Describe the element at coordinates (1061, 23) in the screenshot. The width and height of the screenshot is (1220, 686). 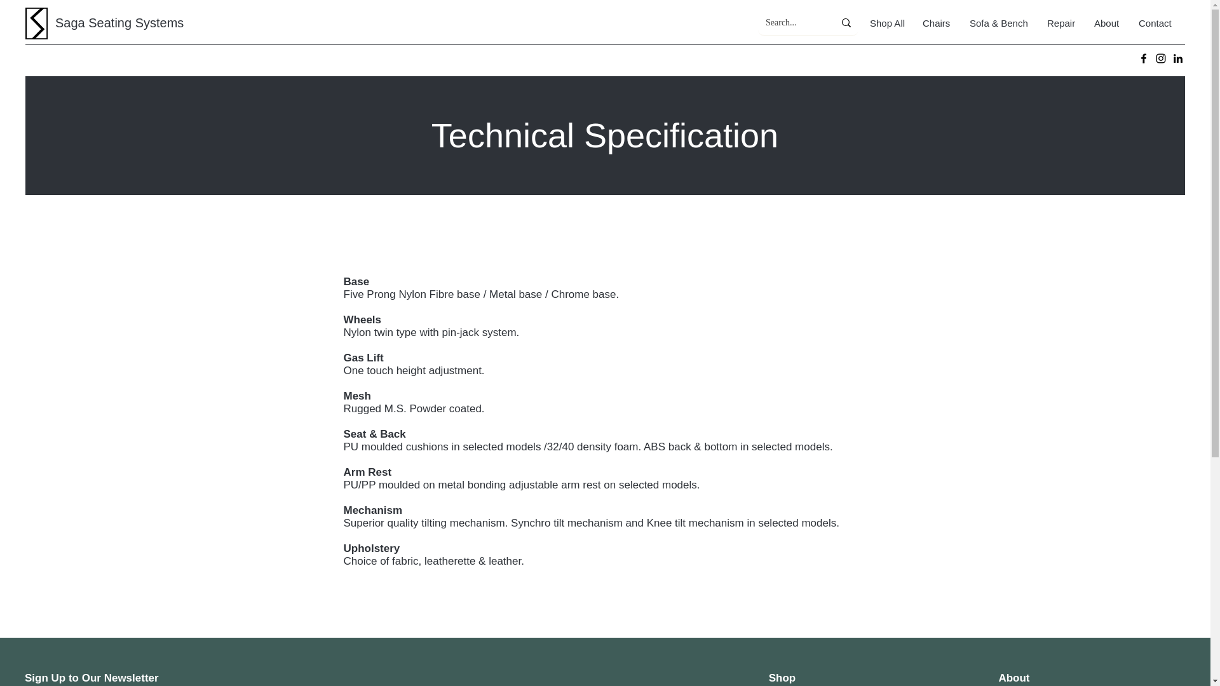
I see `Repair` at that location.